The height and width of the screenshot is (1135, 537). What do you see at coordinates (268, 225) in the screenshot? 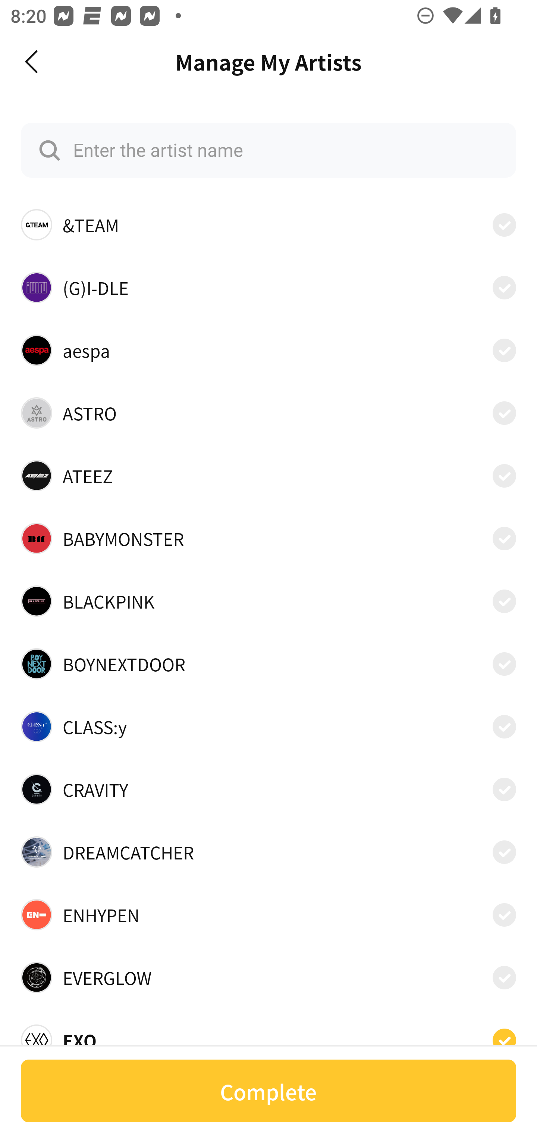
I see `&TEAM` at bounding box center [268, 225].